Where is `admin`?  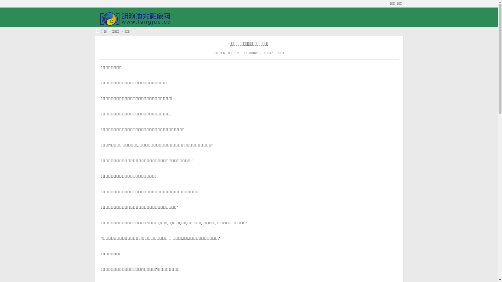 admin is located at coordinates (254, 53).